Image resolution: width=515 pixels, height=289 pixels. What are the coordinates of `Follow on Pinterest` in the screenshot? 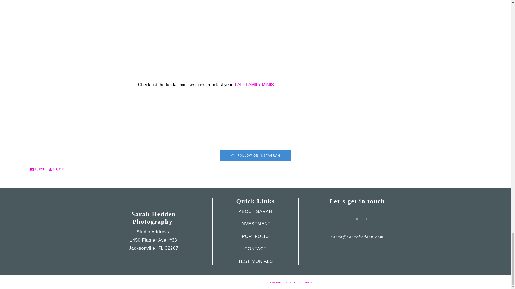 It's located at (367, 219).